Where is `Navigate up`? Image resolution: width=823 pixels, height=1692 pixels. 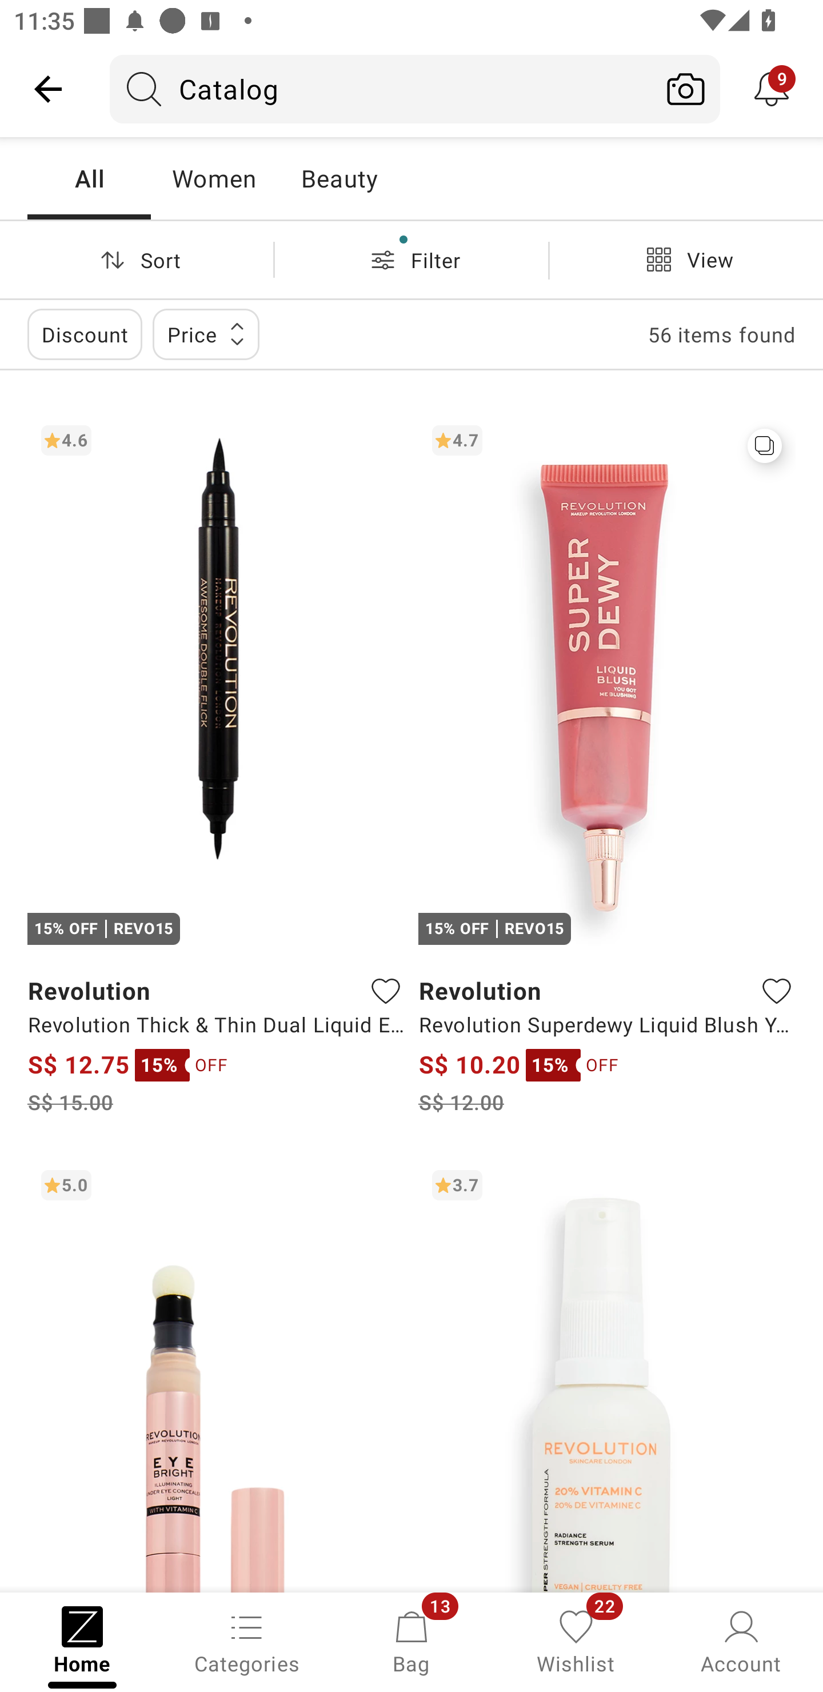 Navigate up is located at coordinates (48, 89).